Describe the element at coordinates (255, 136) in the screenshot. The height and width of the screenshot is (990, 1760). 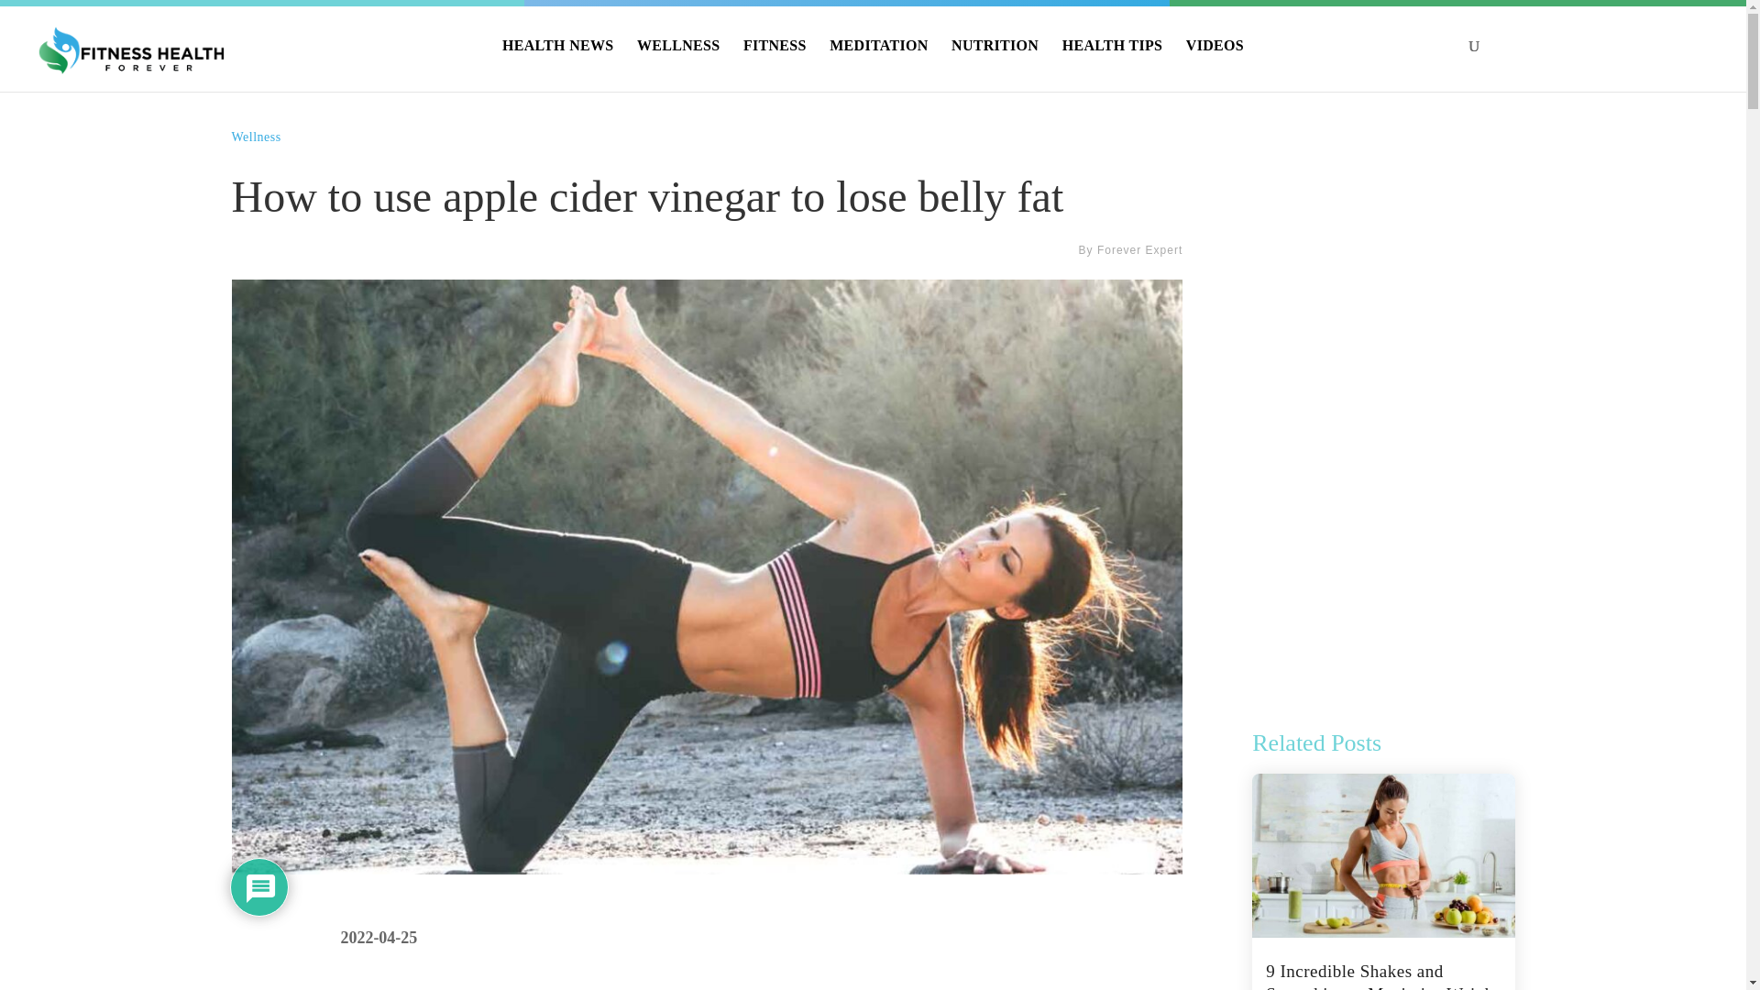
I see `Wellness` at that location.